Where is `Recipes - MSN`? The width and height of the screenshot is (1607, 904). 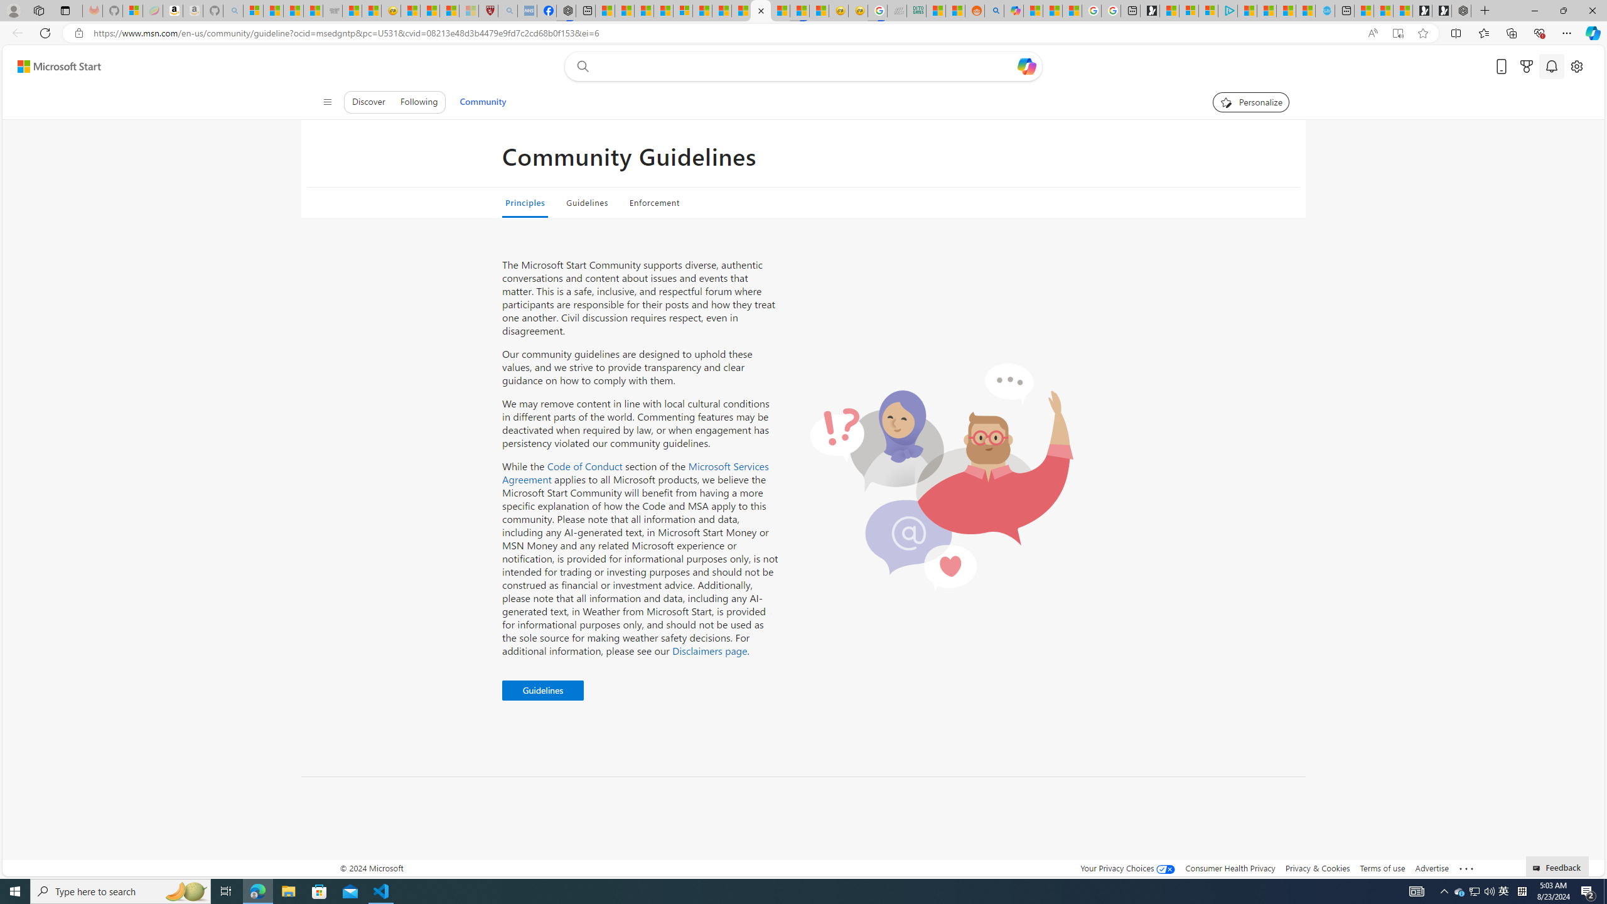
Recipes - MSN is located at coordinates (411, 11).